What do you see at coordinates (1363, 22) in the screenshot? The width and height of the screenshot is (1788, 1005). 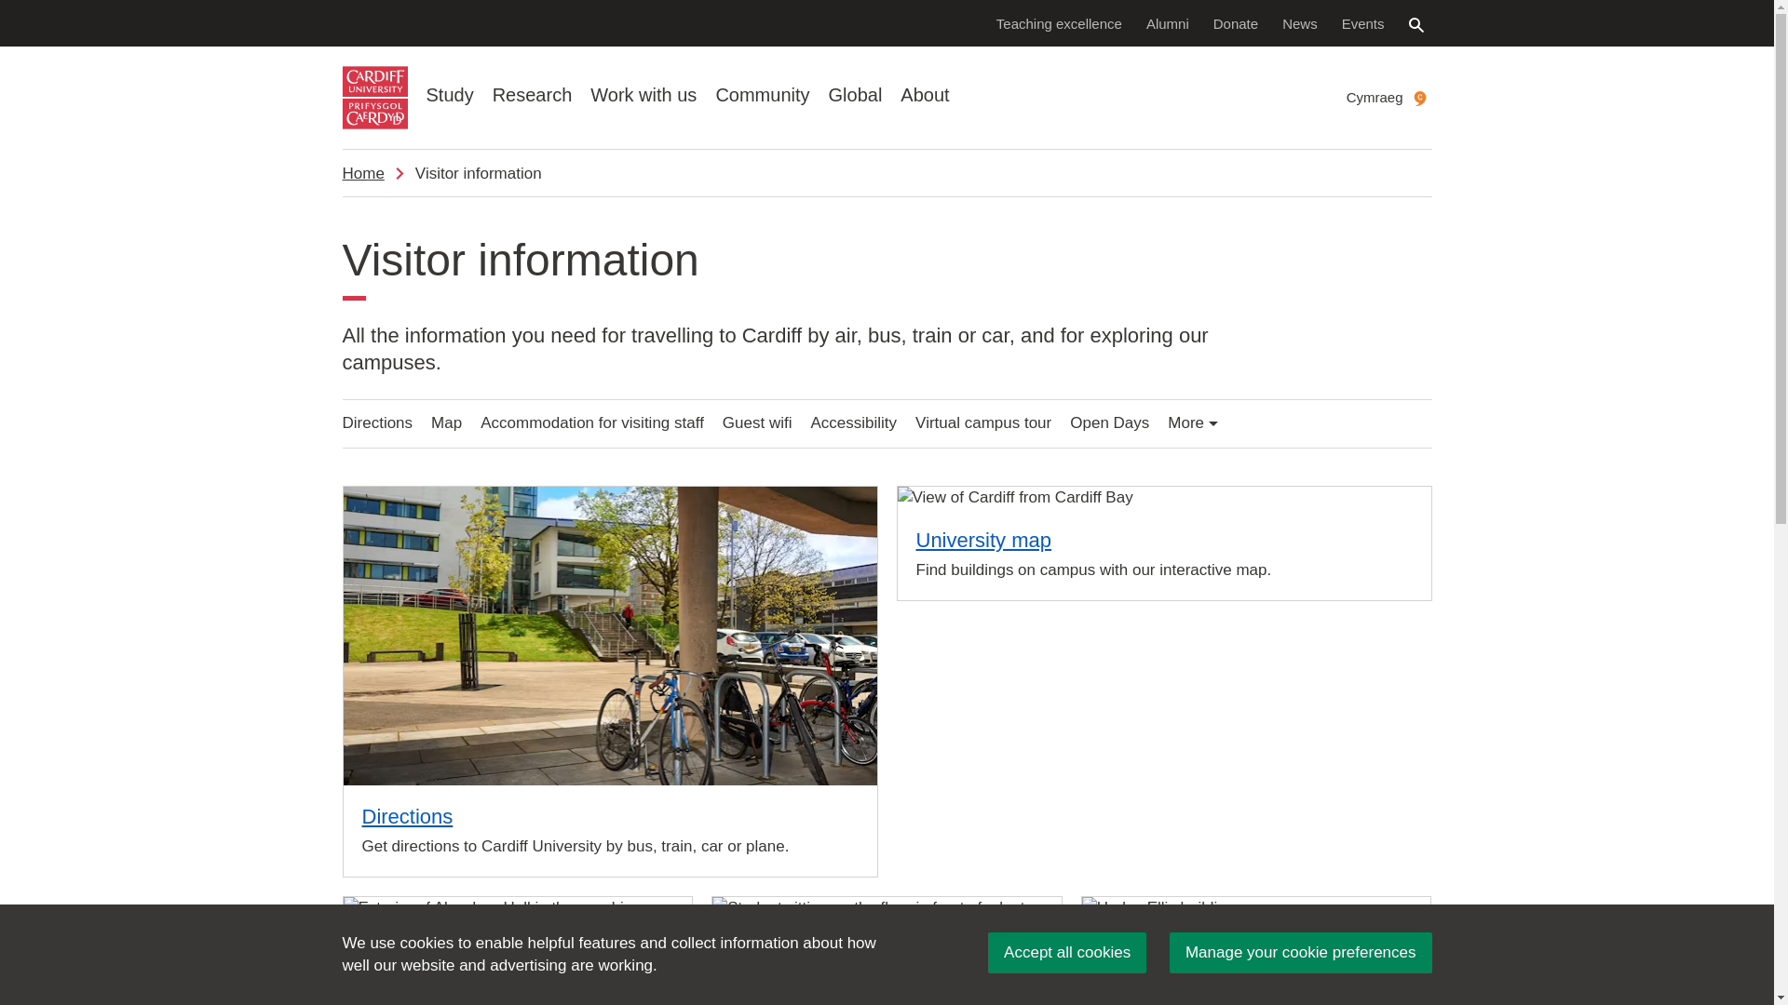 I see `Events` at bounding box center [1363, 22].